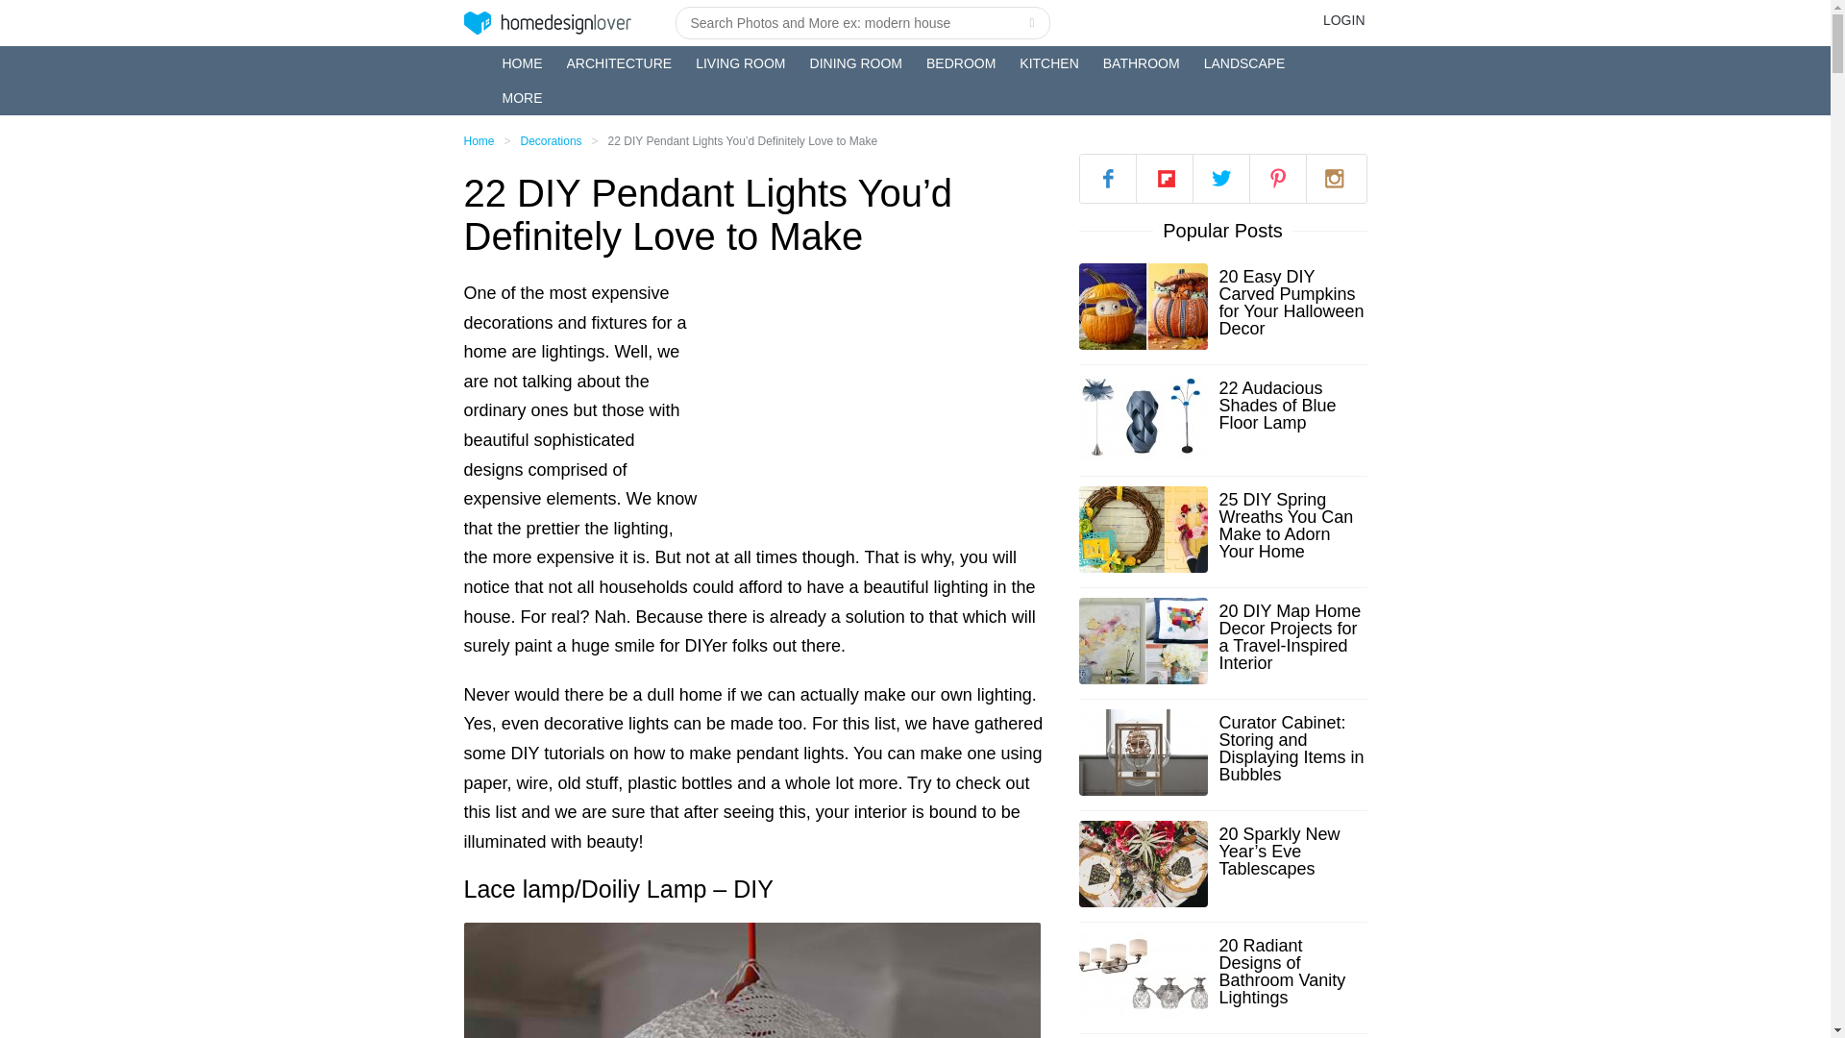 The image size is (1845, 1038). Describe the element at coordinates (1107, 177) in the screenshot. I see `facebook` at that location.